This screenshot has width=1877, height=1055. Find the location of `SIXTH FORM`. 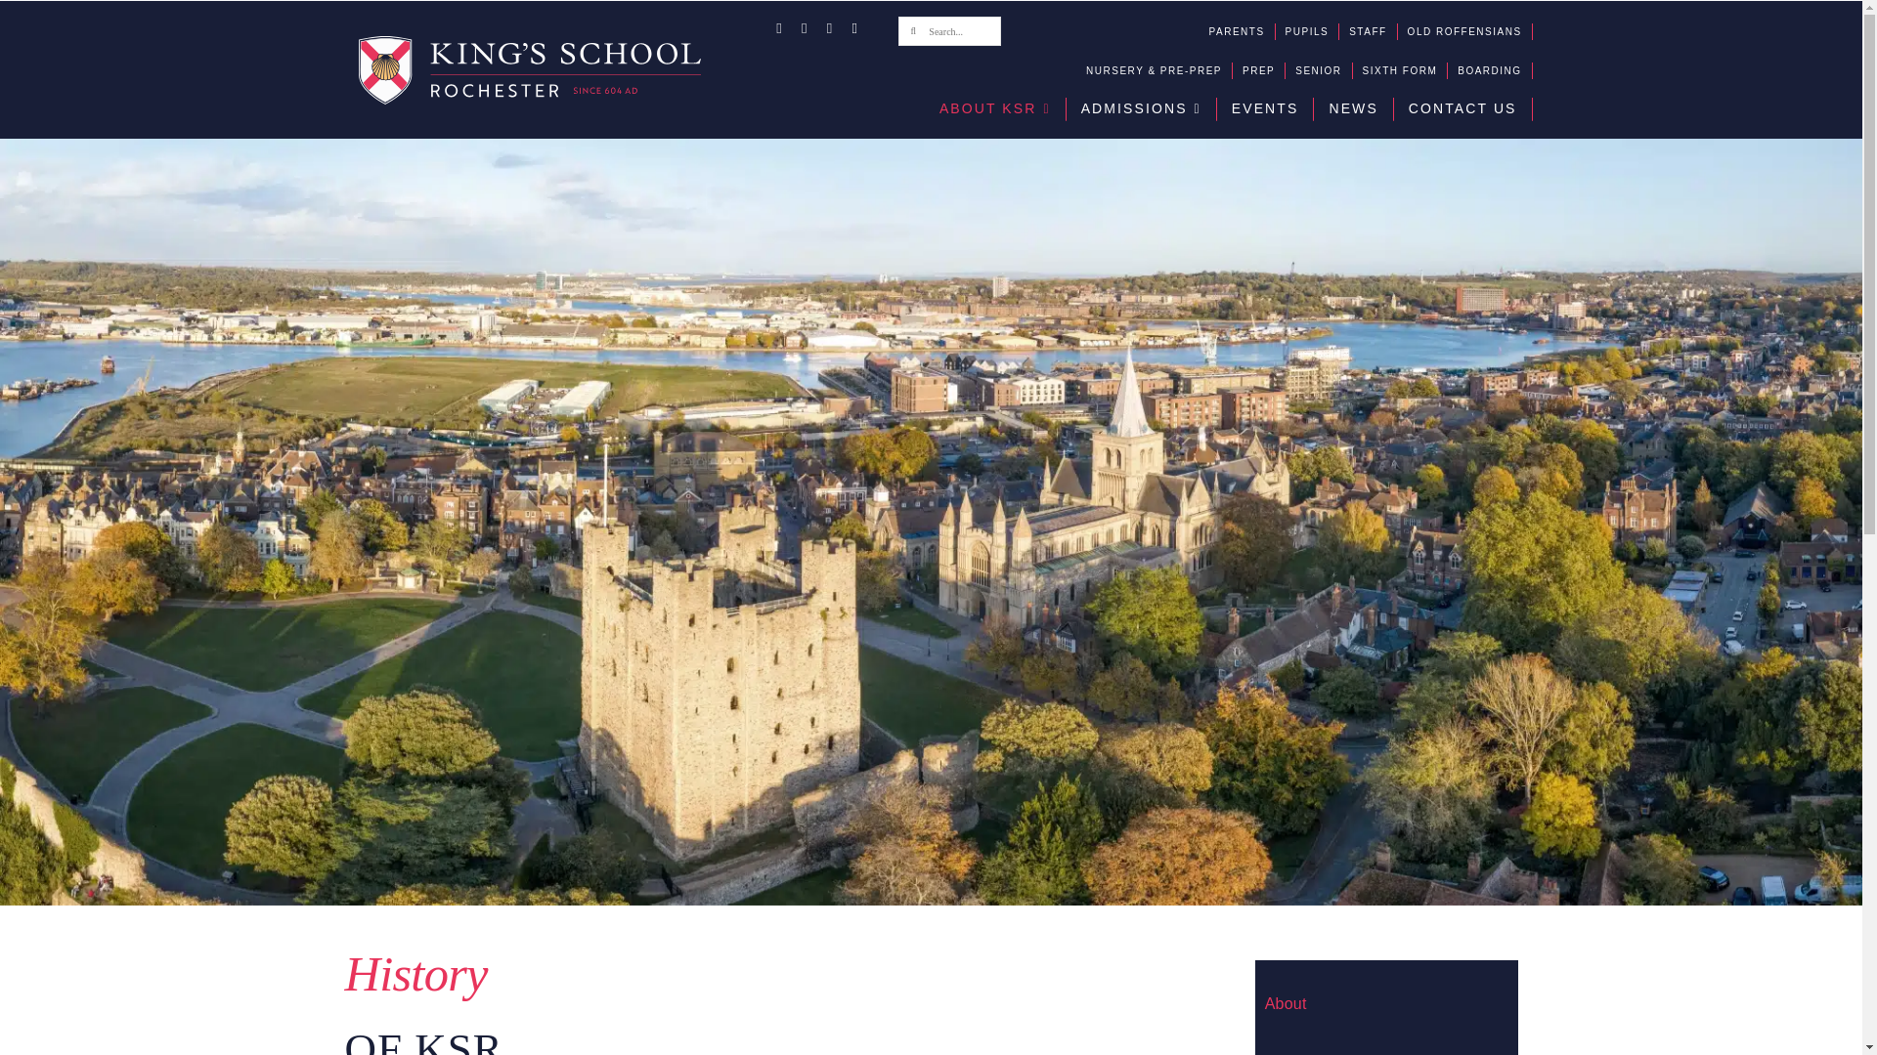

SIXTH FORM is located at coordinates (1406, 70).